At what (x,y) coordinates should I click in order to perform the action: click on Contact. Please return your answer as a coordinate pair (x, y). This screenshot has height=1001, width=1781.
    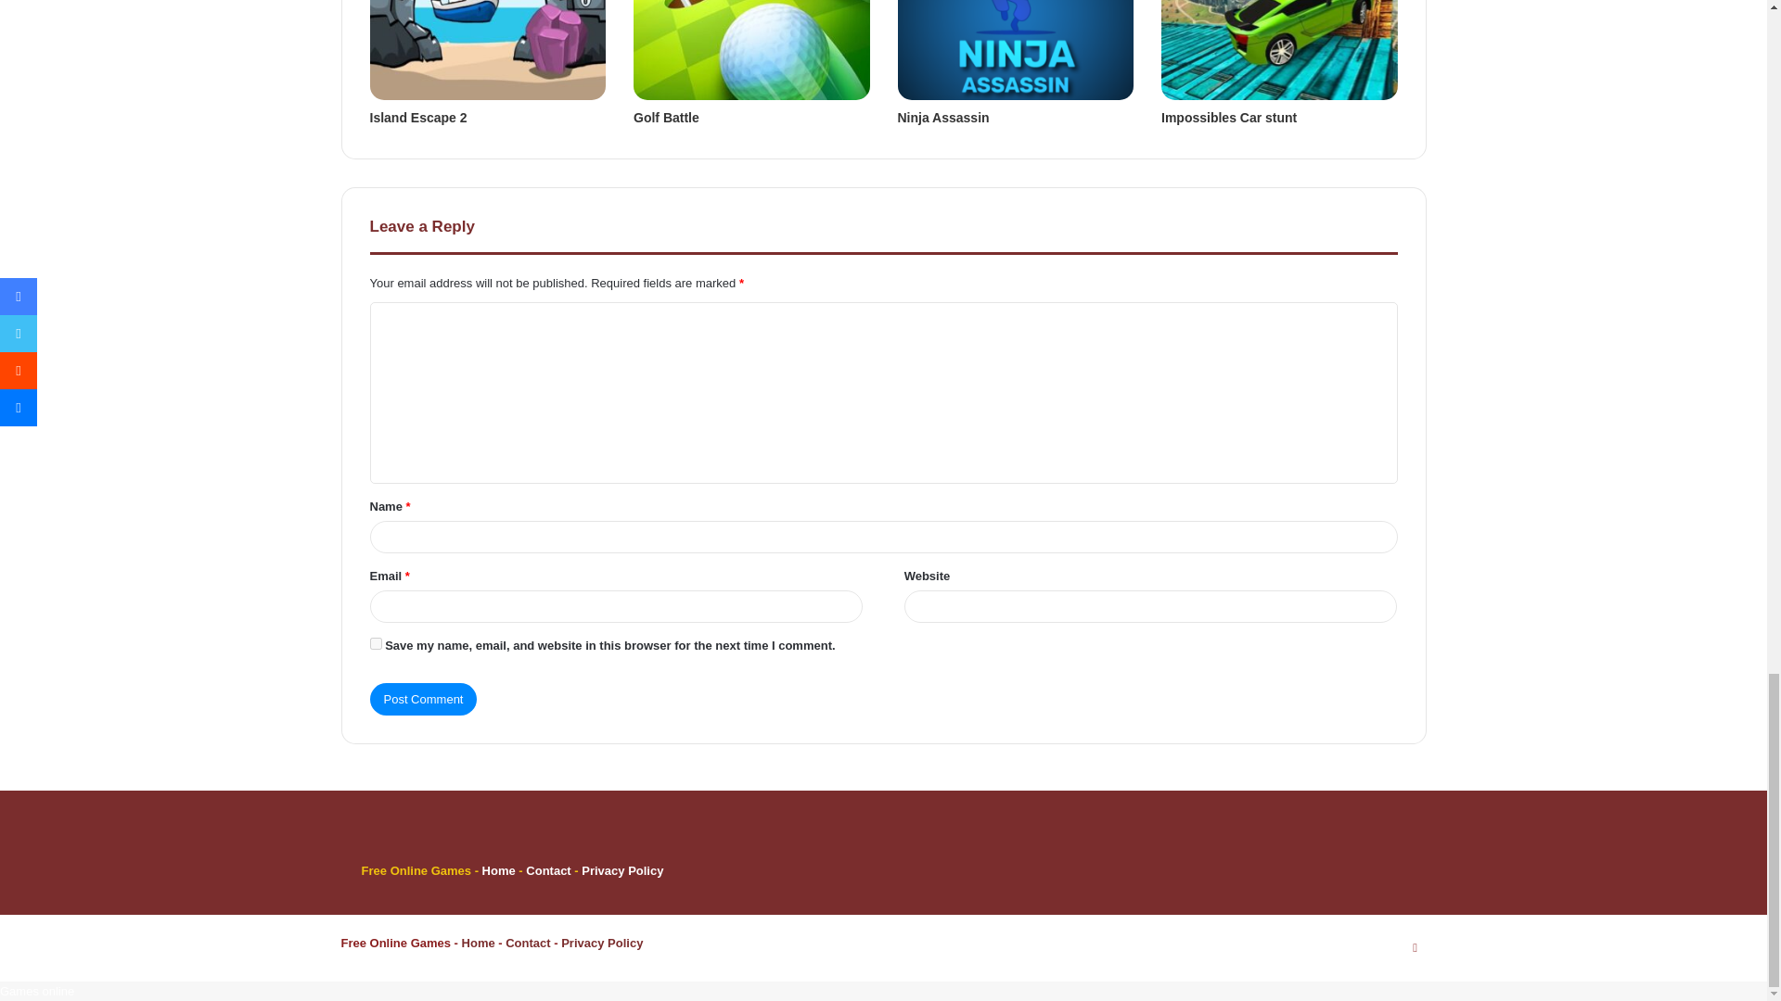
    Looking at the image, I should click on (549, 871).